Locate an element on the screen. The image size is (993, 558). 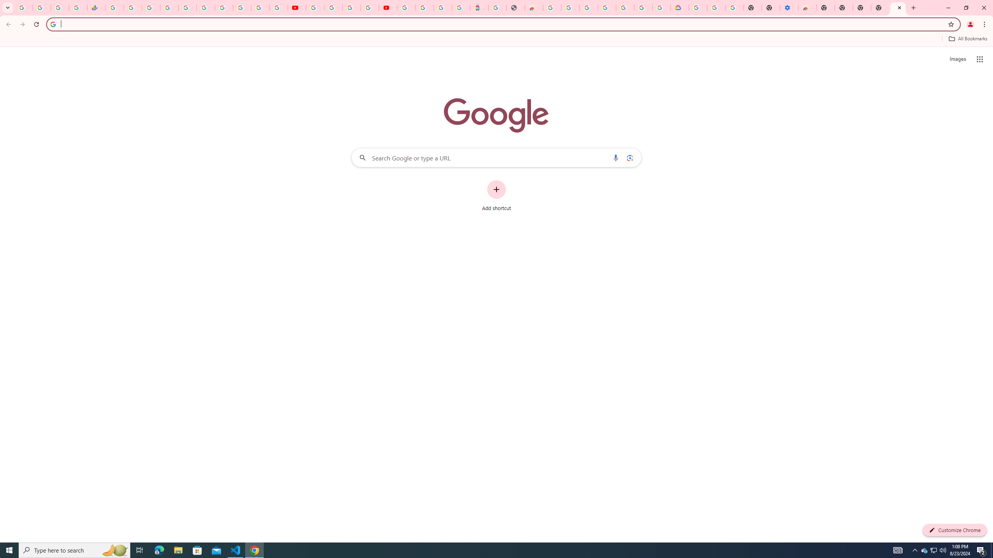
Chrome Web Store - Household is located at coordinates (534, 8).